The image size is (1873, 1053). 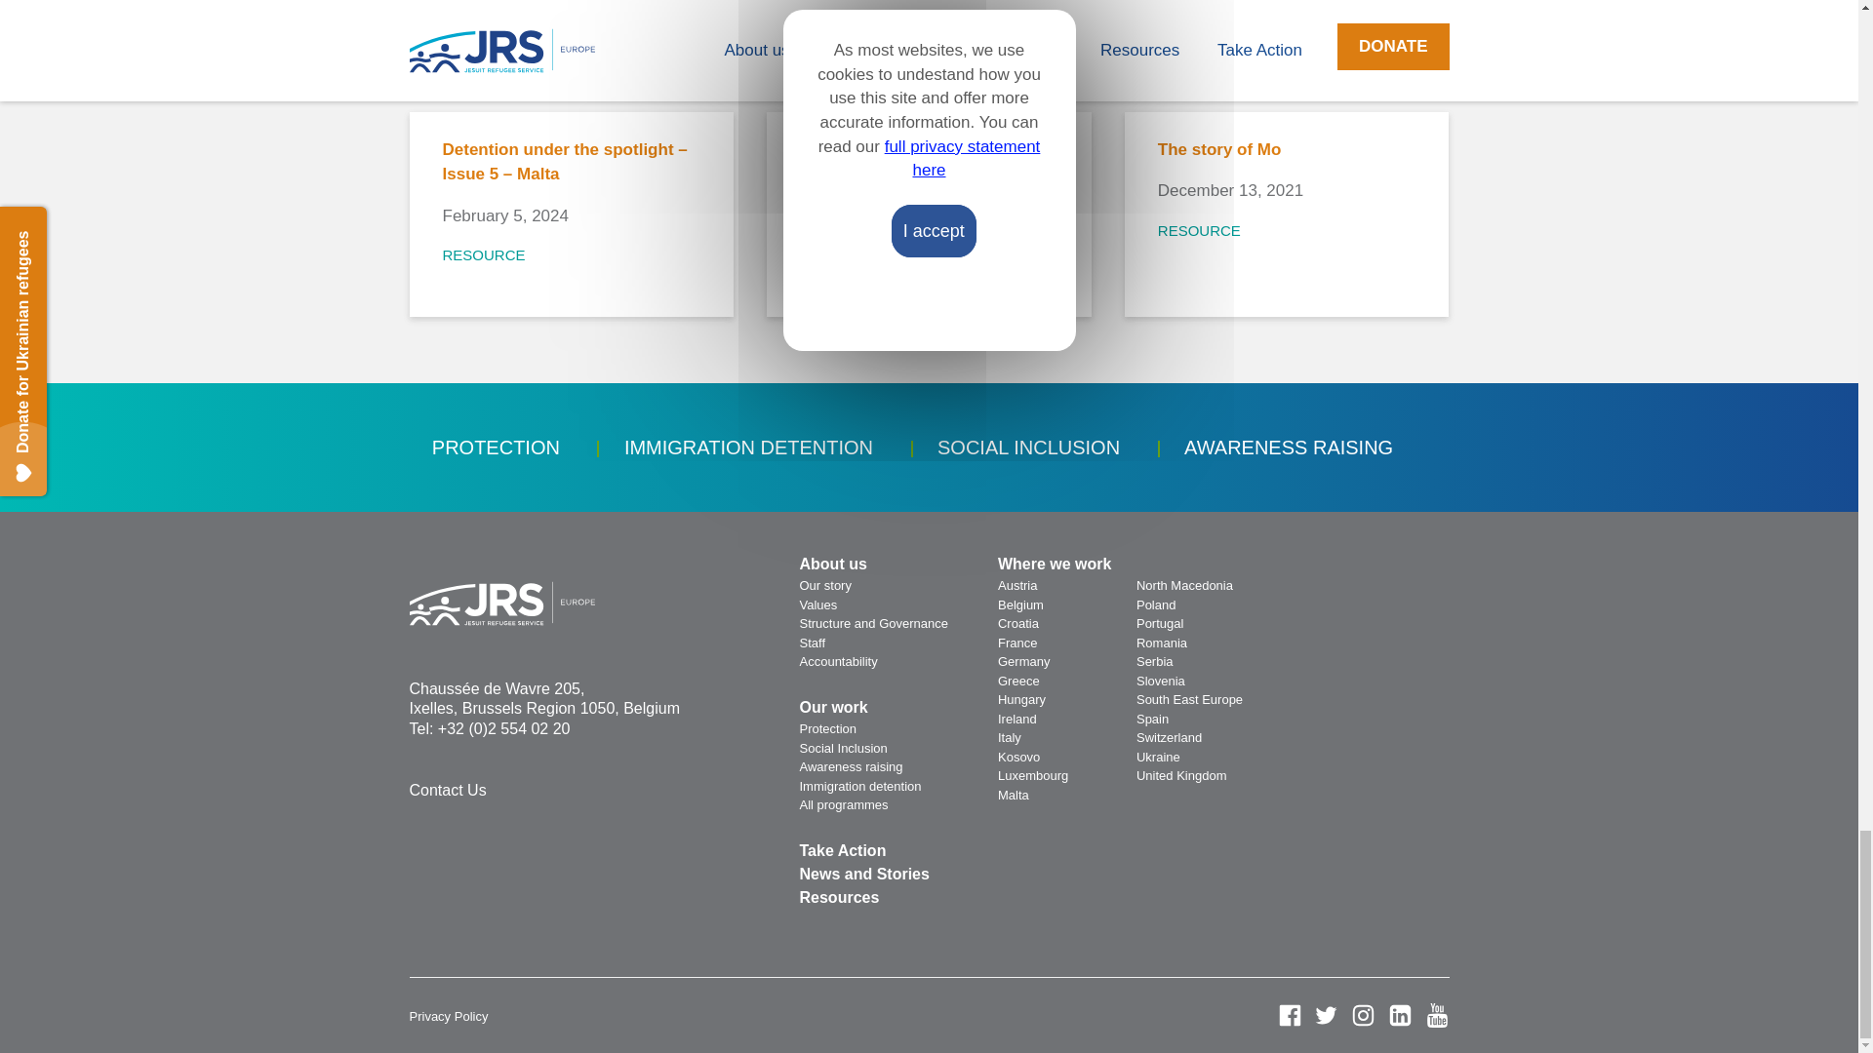 I want to click on The story of Mo, so click(x=1286, y=150).